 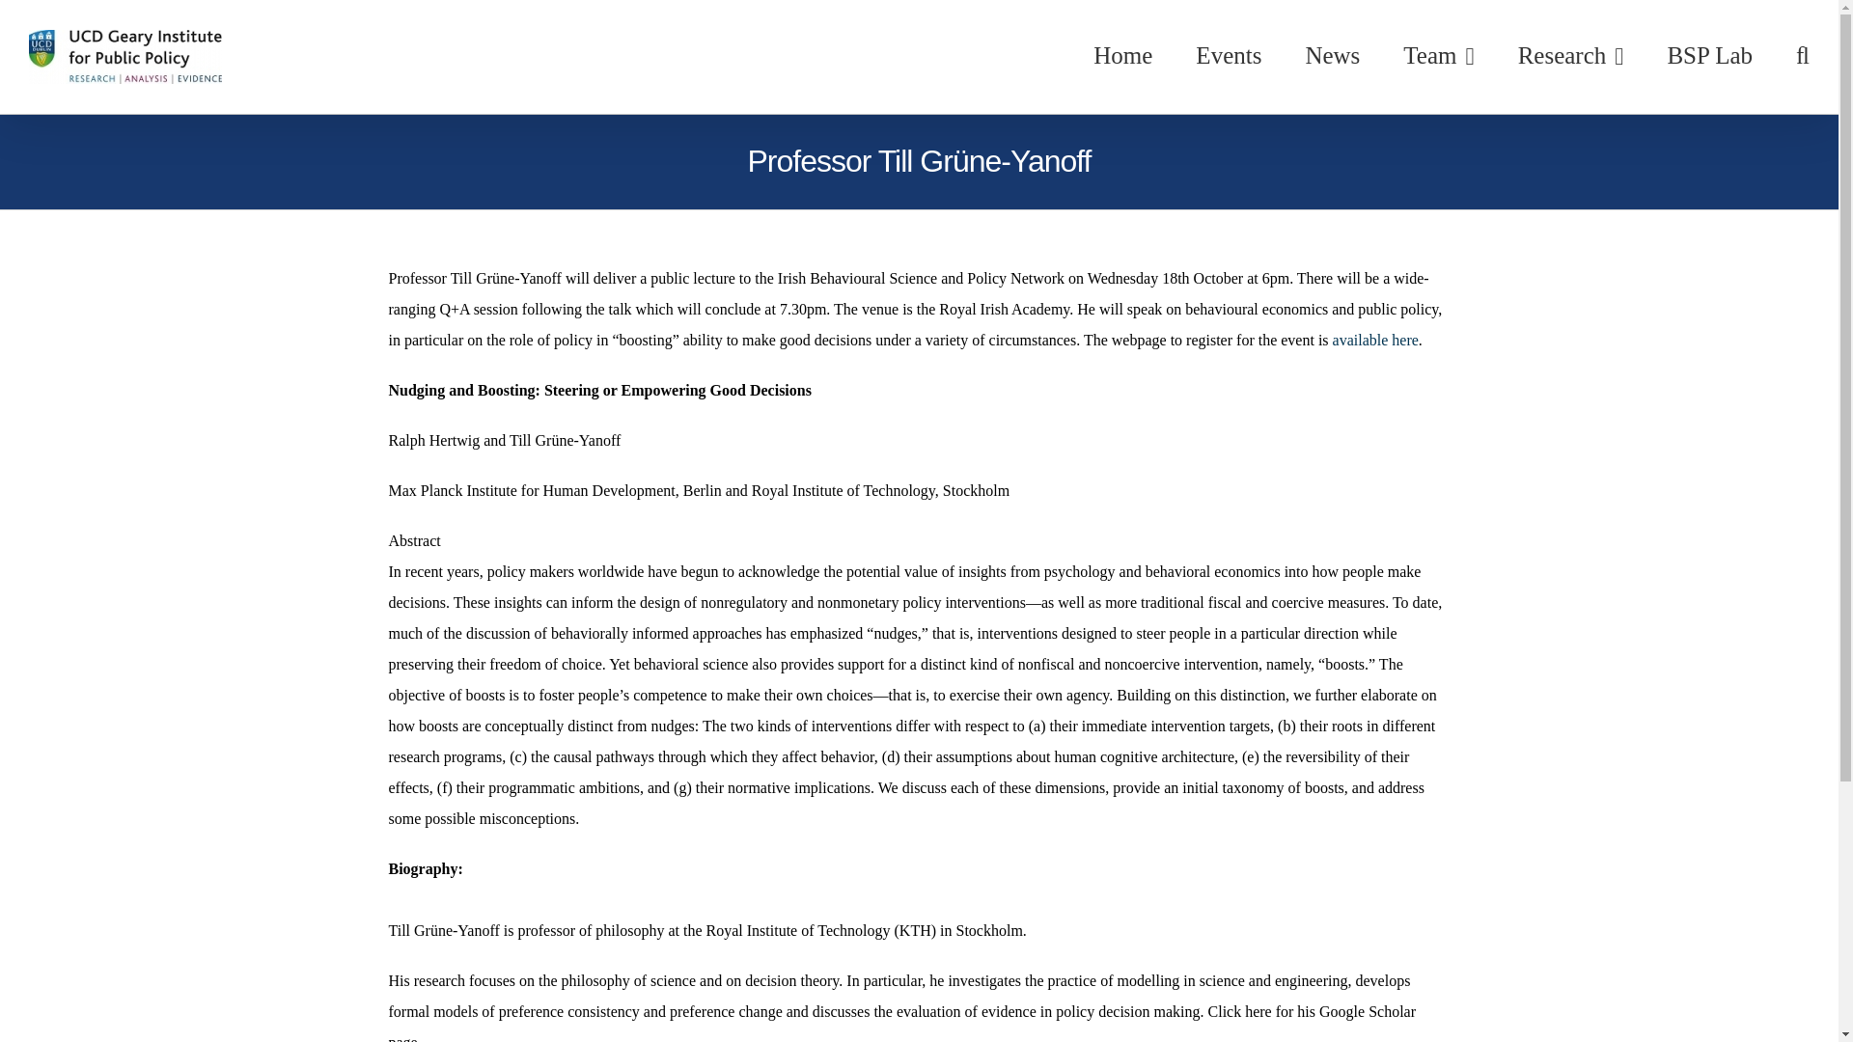 What do you see at coordinates (1571, 55) in the screenshot?
I see `Research` at bounding box center [1571, 55].